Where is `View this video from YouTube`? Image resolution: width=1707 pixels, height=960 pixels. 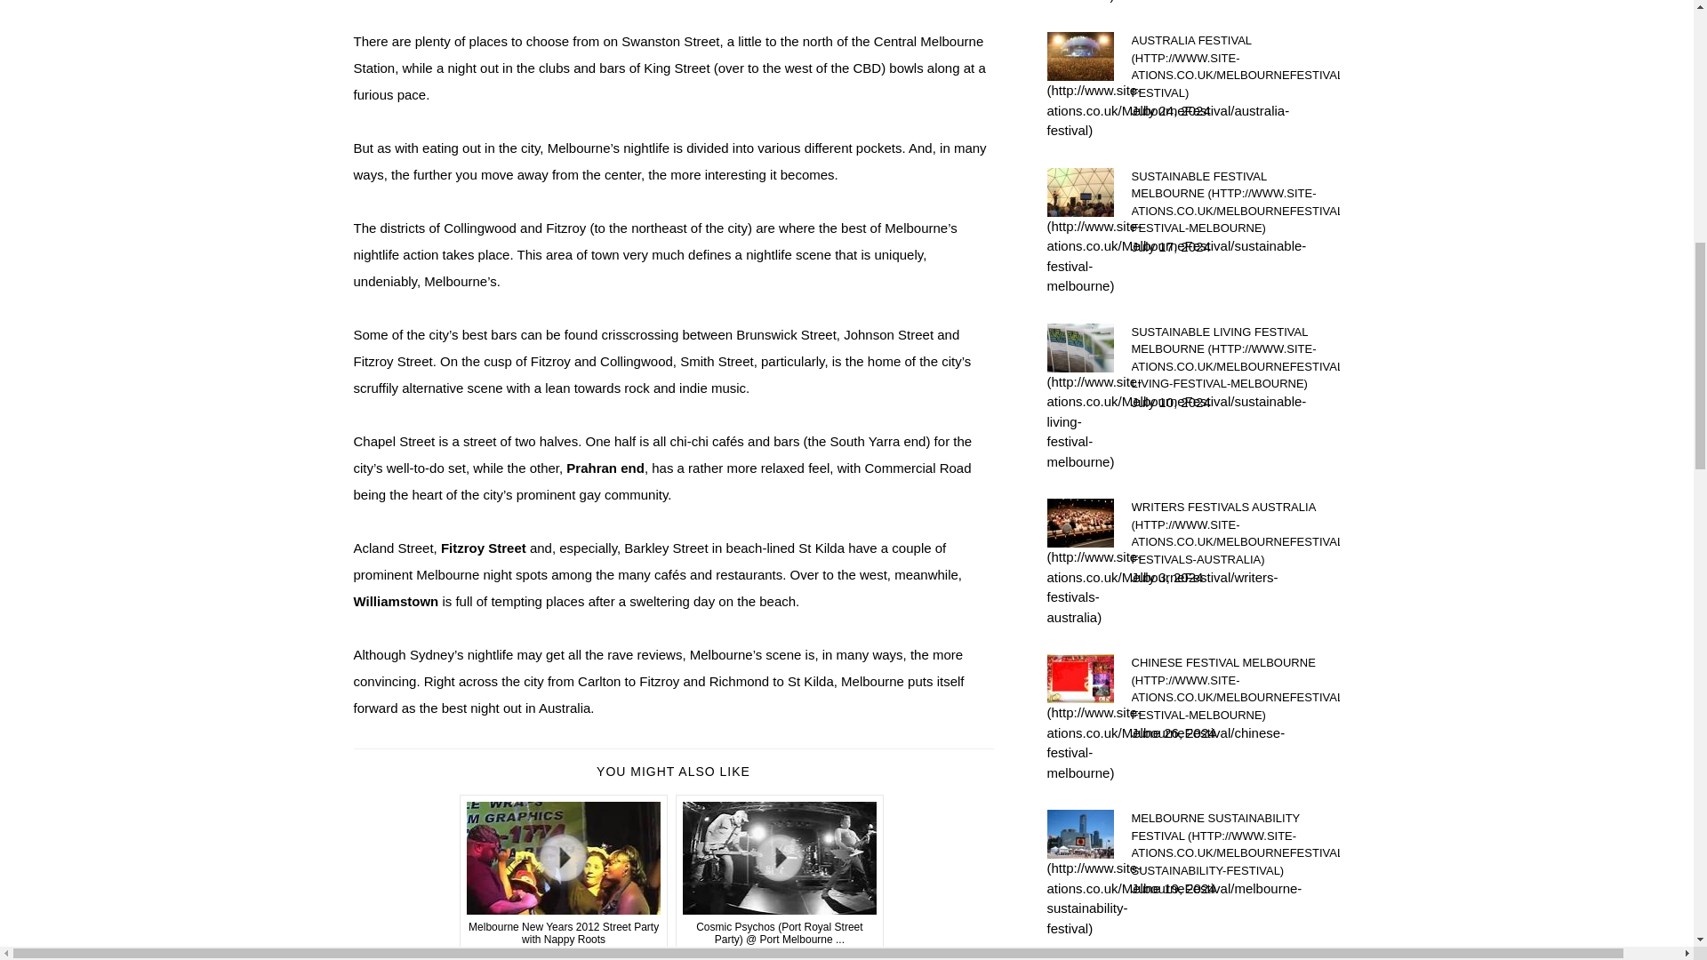
View this video from YouTube is located at coordinates (780, 874).